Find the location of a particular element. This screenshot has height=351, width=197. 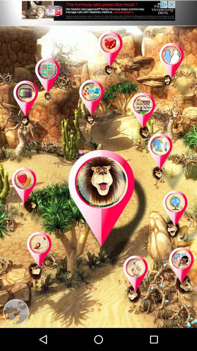

advertisement page is located at coordinates (98, 13).